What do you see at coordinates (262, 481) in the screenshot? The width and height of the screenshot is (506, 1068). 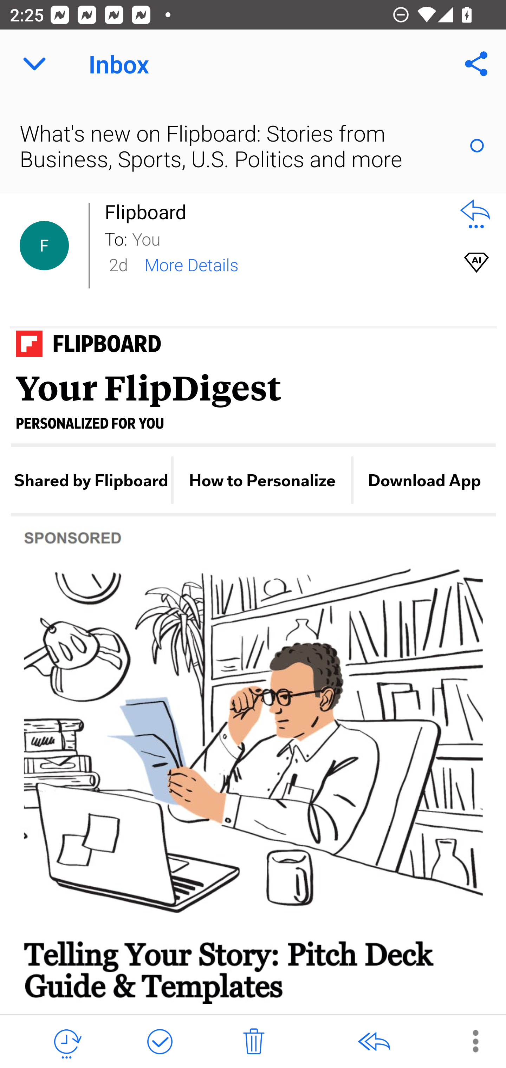 I see `How to Personalize` at bounding box center [262, 481].